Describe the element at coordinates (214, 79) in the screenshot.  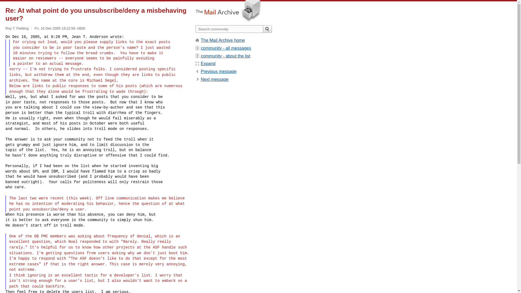
I see `Next message` at that location.